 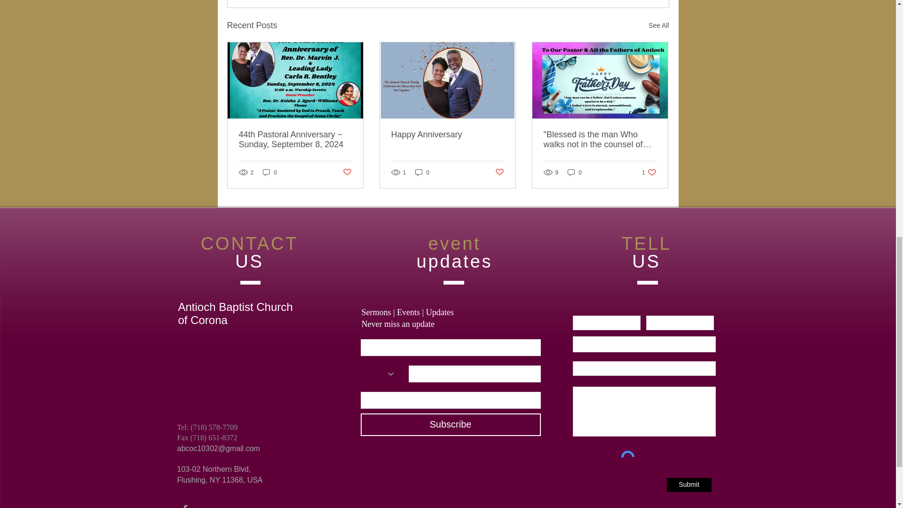 What do you see at coordinates (447, 135) in the screenshot?
I see `0` at bounding box center [447, 135].